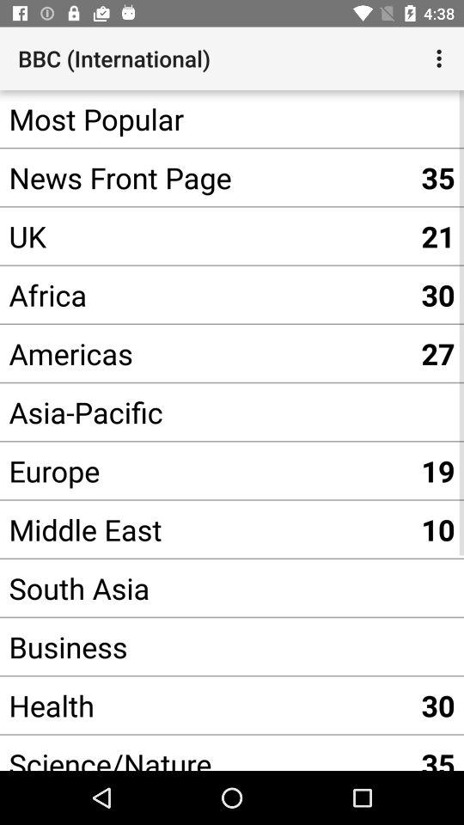 The height and width of the screenshot is (825, 464). What do you see at coordinates (206, 529) in the screenshot?
I see `flip to the middle east app` at bounding box center [206, 529].